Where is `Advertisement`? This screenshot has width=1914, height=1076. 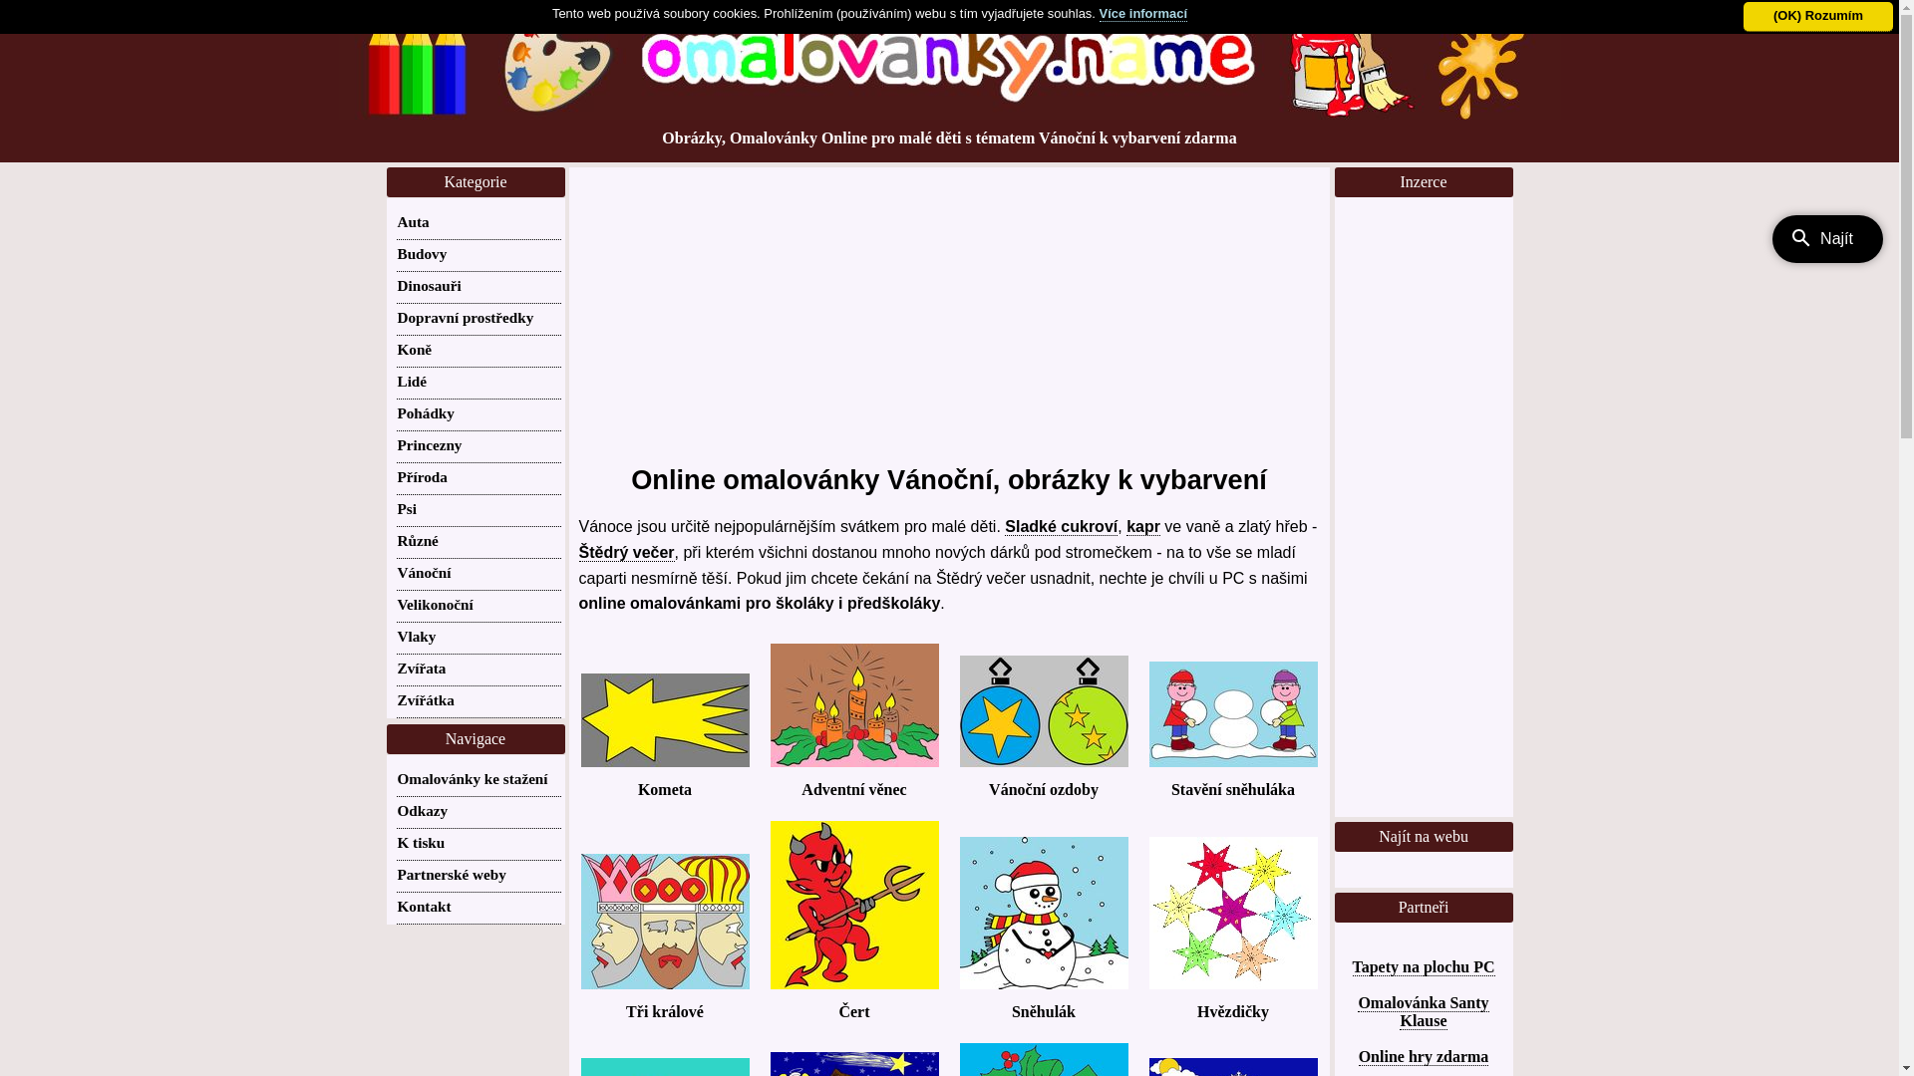 Advertisement is located at coordinates (1424, 514).